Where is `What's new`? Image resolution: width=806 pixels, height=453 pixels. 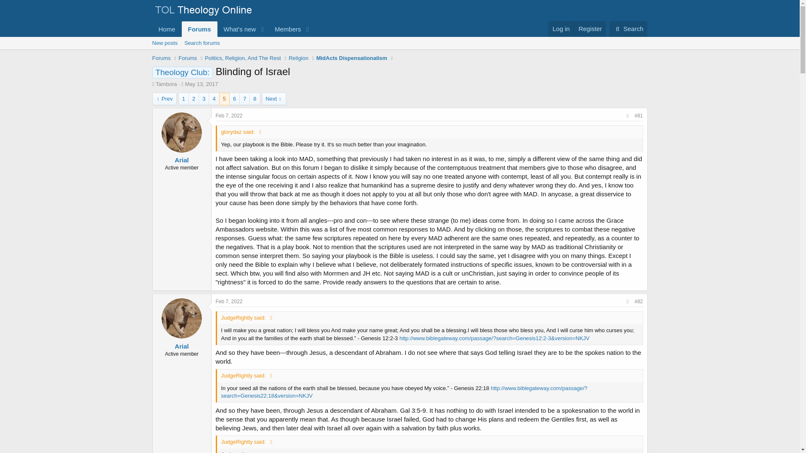
What's new is located at coordinates (237, 29).